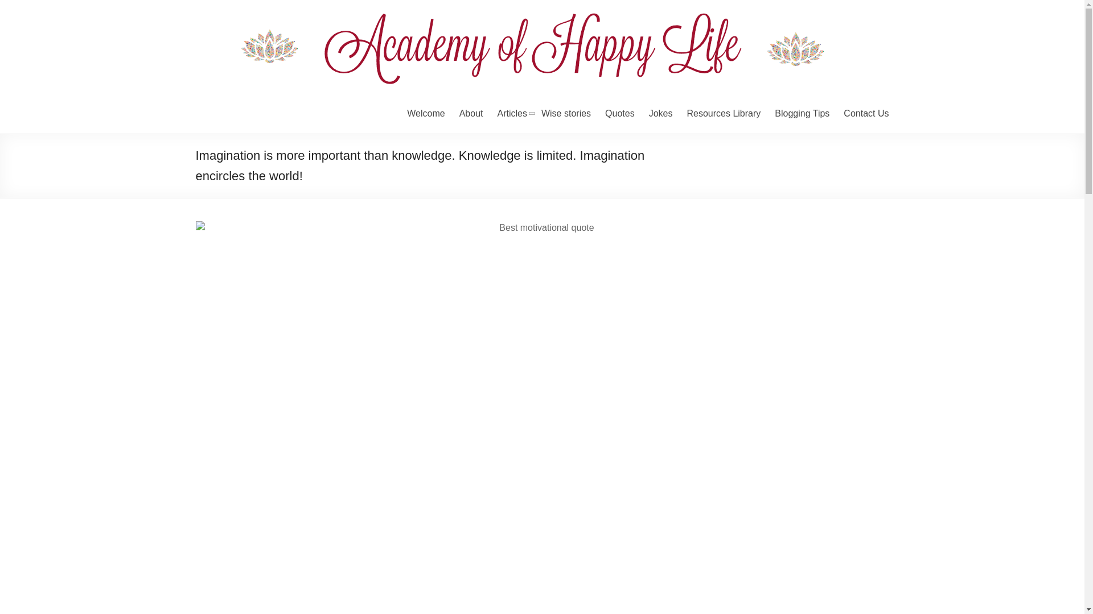 The height and width of the screenshot is (614, 1093). I want to click on Quotes, so click(620, 113).